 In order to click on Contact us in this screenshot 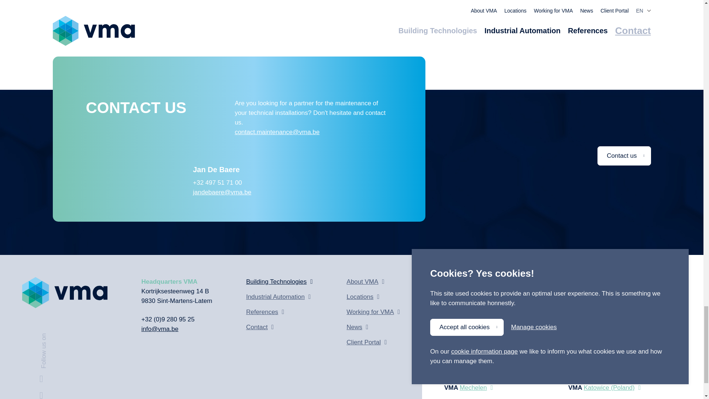, I will do `click(624, 156)`.